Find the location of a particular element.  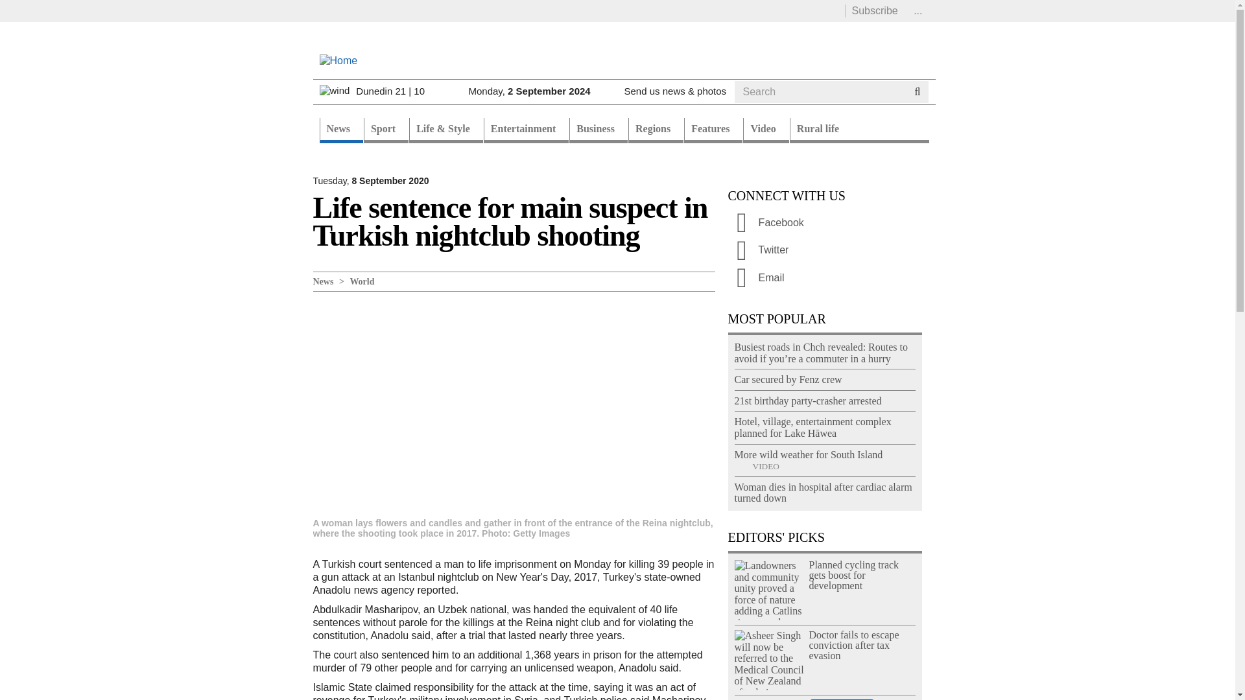

News is located at coordinates (340, 131).